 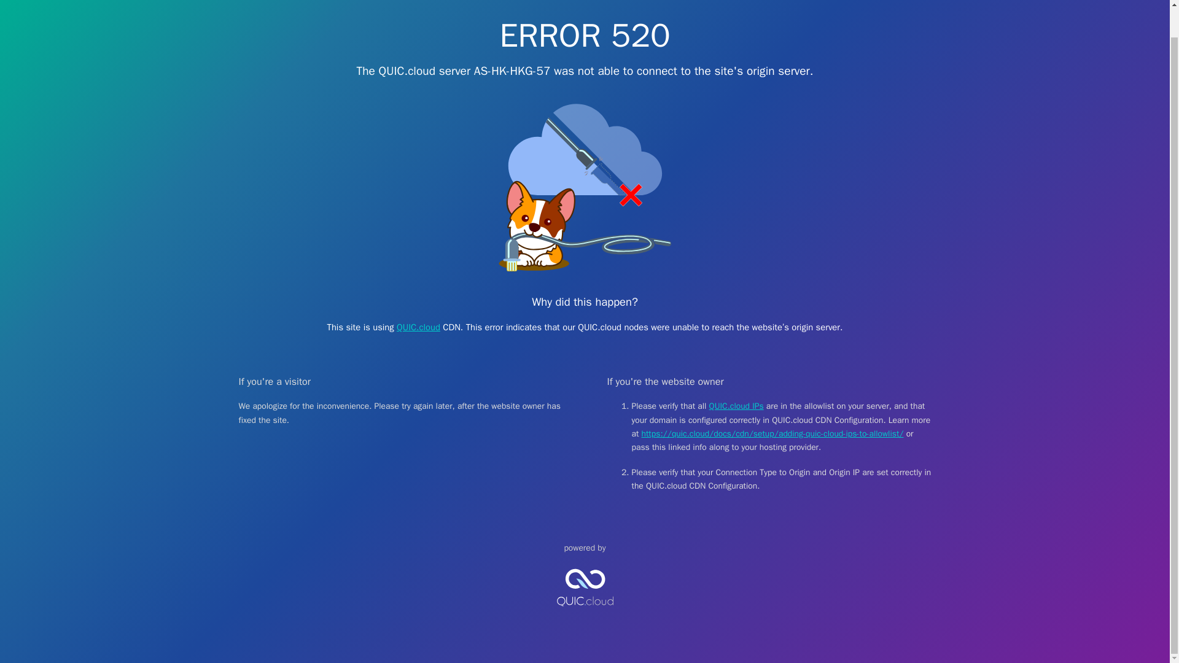 What do you see at coordinates (737, 406) in the screenshot?
I see `QUIC.cloud IPs` at bounding box center [737, 406].